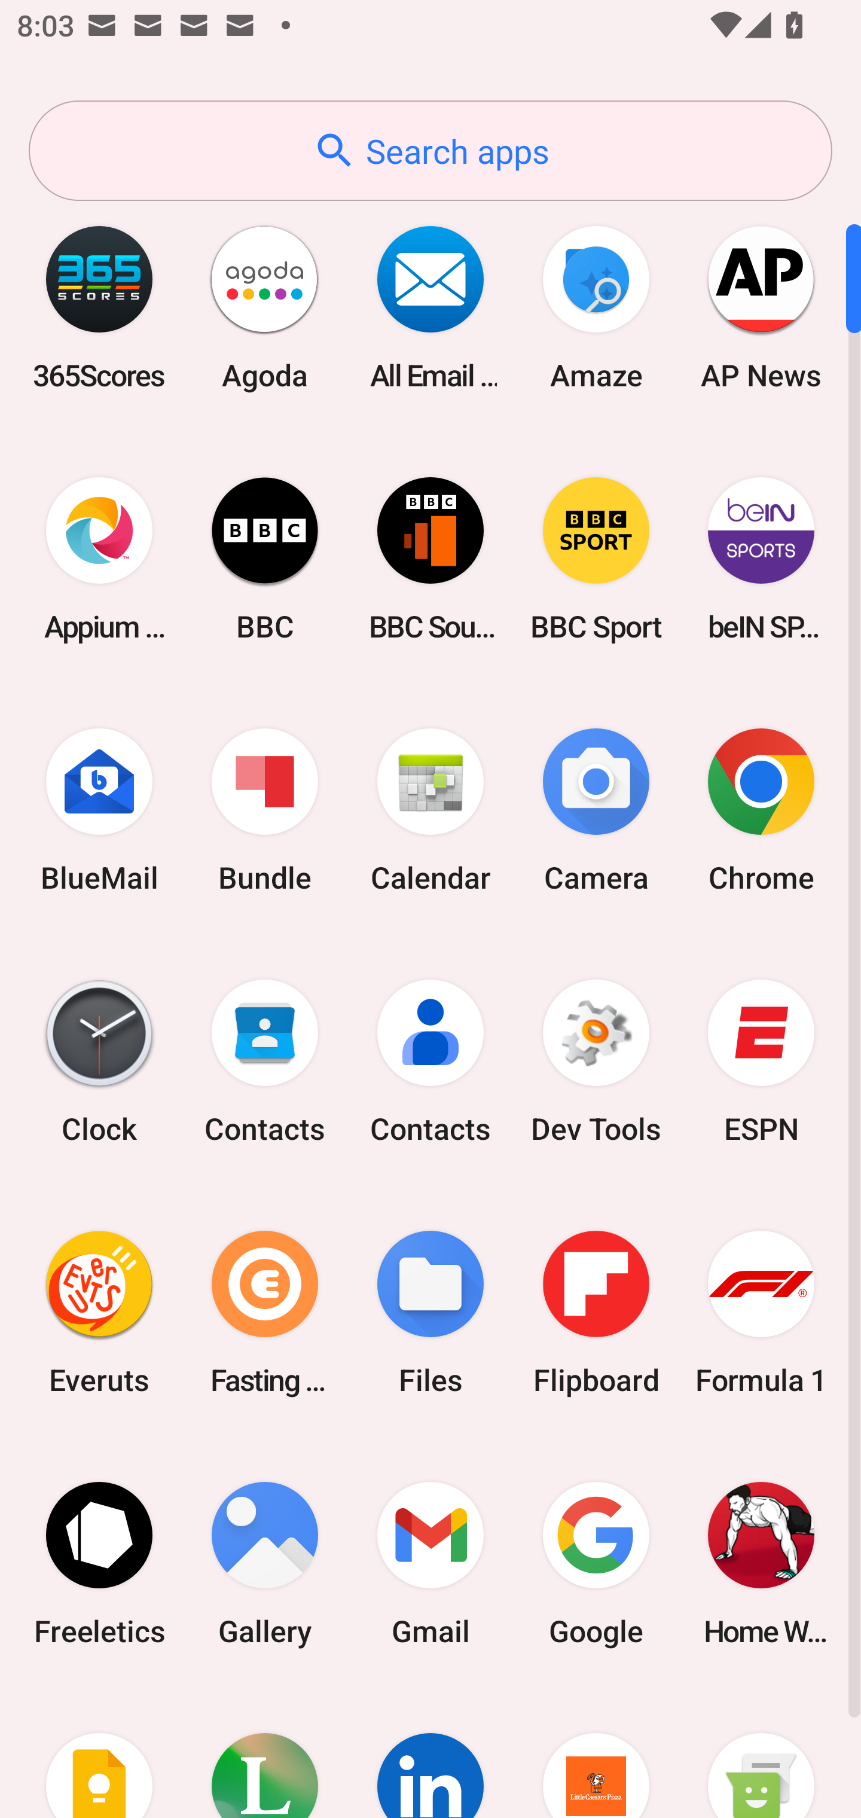 The height and width of the screenshot is (1818, 861). What do you see at coordinates (761, 1563) in the screenshot?
I see `Home Workout` at bounding box center [761, 1563].